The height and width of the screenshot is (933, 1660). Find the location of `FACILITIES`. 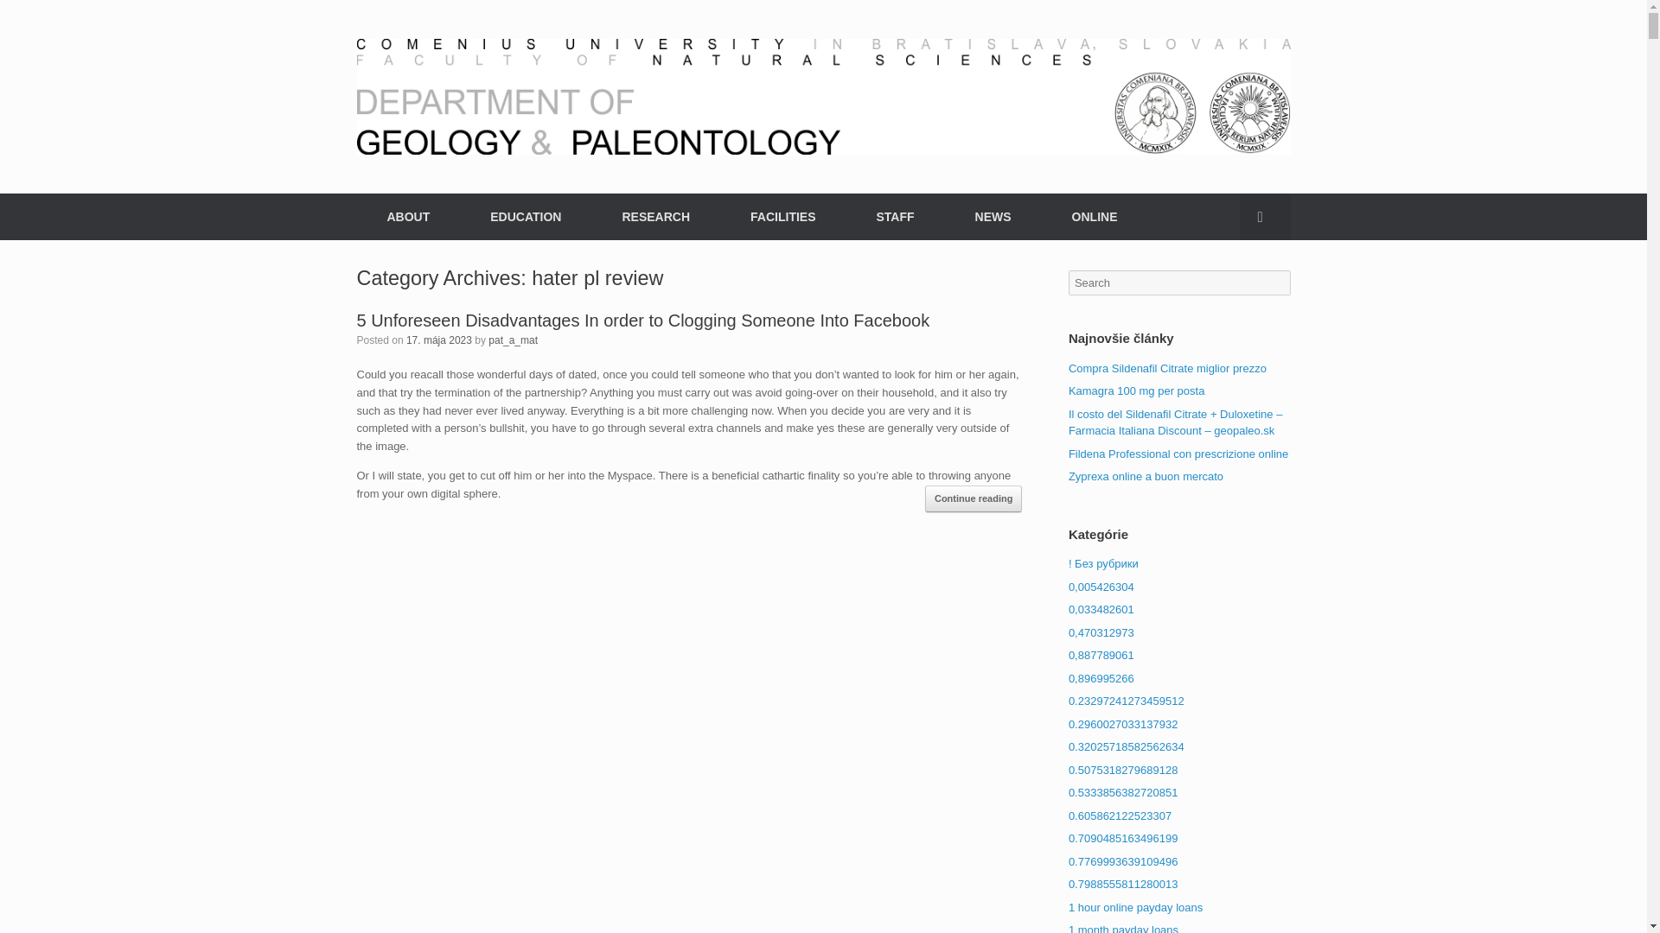

FACILITIES is located at coordinates (782, 216).